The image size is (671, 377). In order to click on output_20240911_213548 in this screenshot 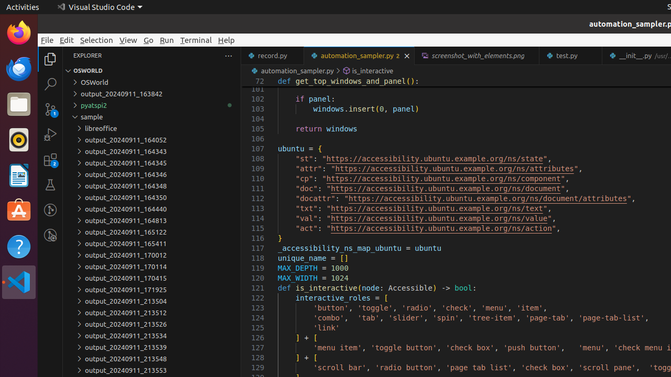, I will do `click(152, 359)`.